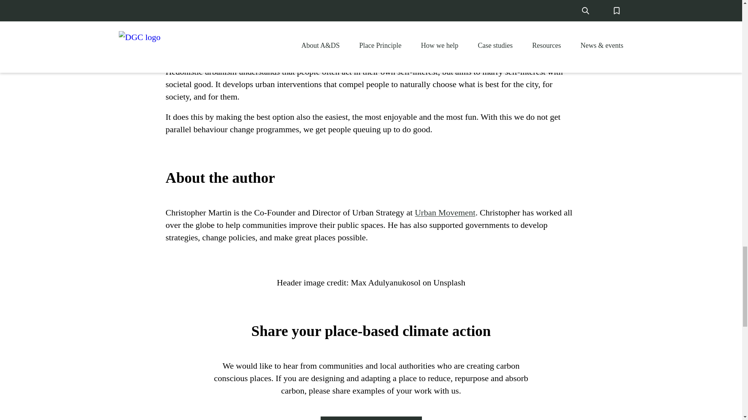 The width and height of the screenshot is (748, 420). What do you see at coordinates (371, 418) in the screenshot?
I see `Share your work` at bounding box center [371, 418].